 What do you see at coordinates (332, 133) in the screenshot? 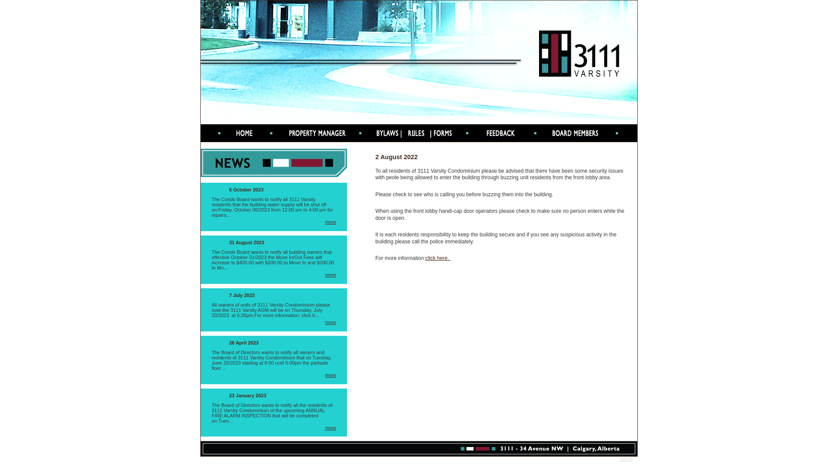
I see ` ` at bounding box center [332, 133].